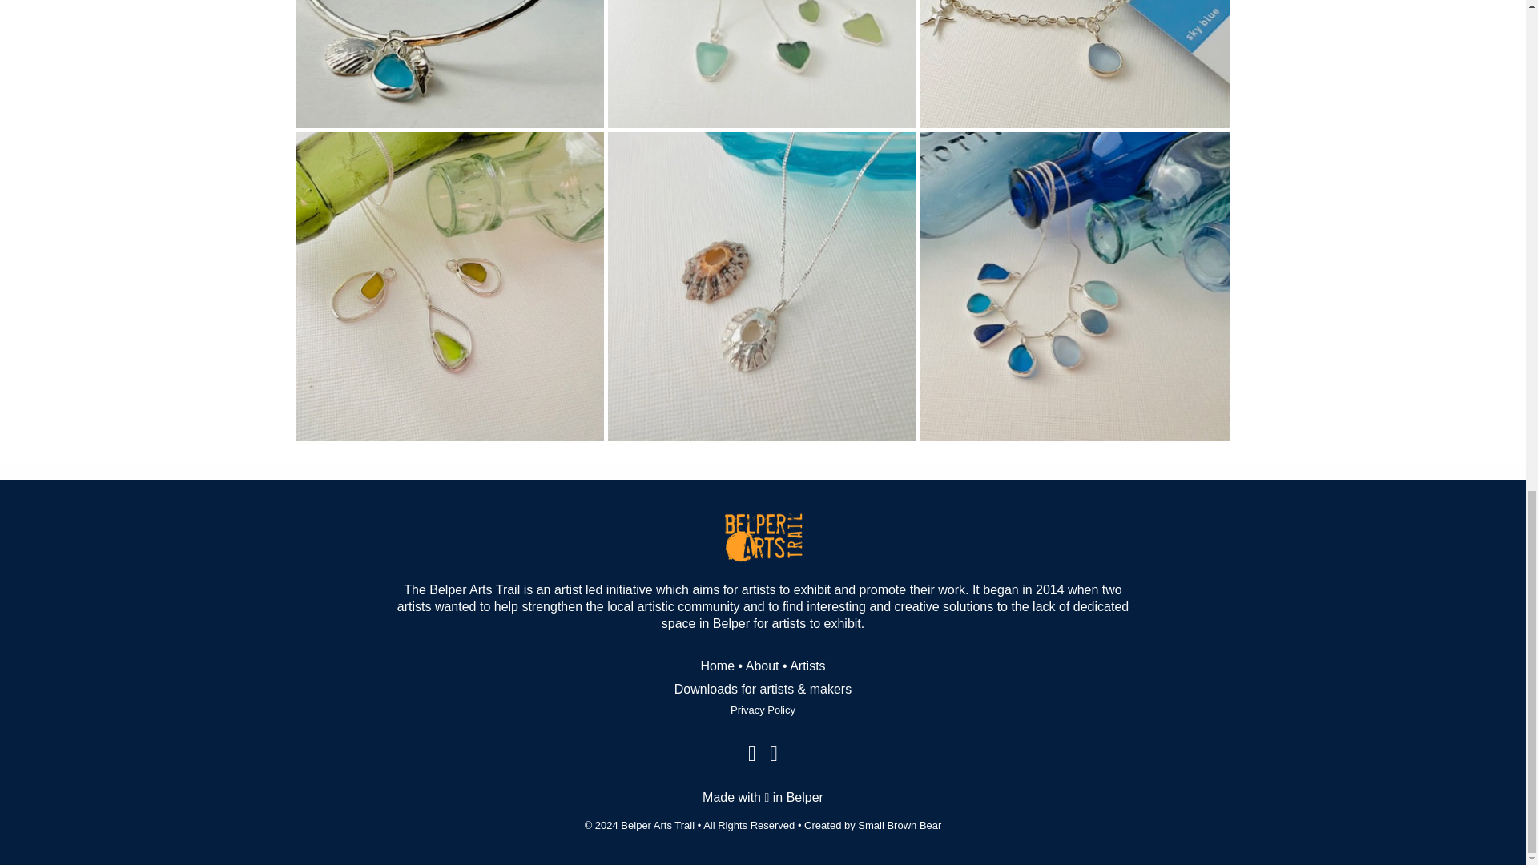  Describe the element at coordinates (763, 710) in the screenshot. I see `Privacy Policy` at that location.